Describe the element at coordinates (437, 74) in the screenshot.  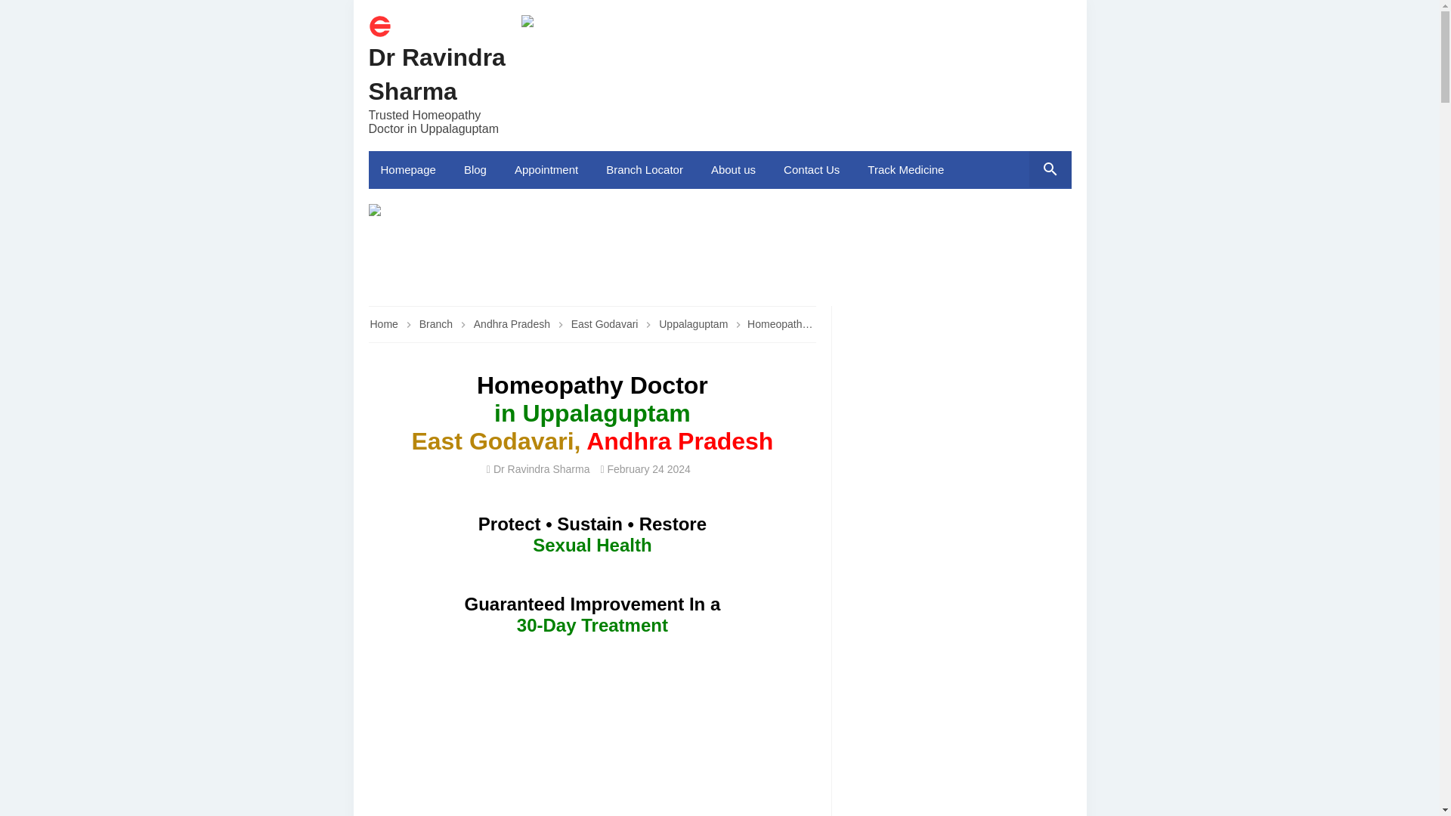
I see `Dr Ravindra Sharma` at that location.